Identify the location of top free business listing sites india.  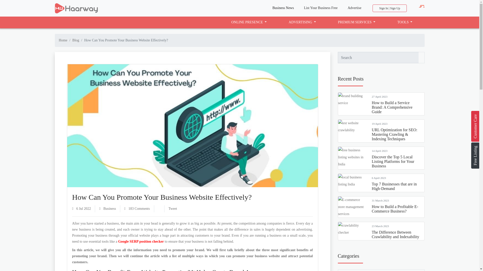
(76, 8).